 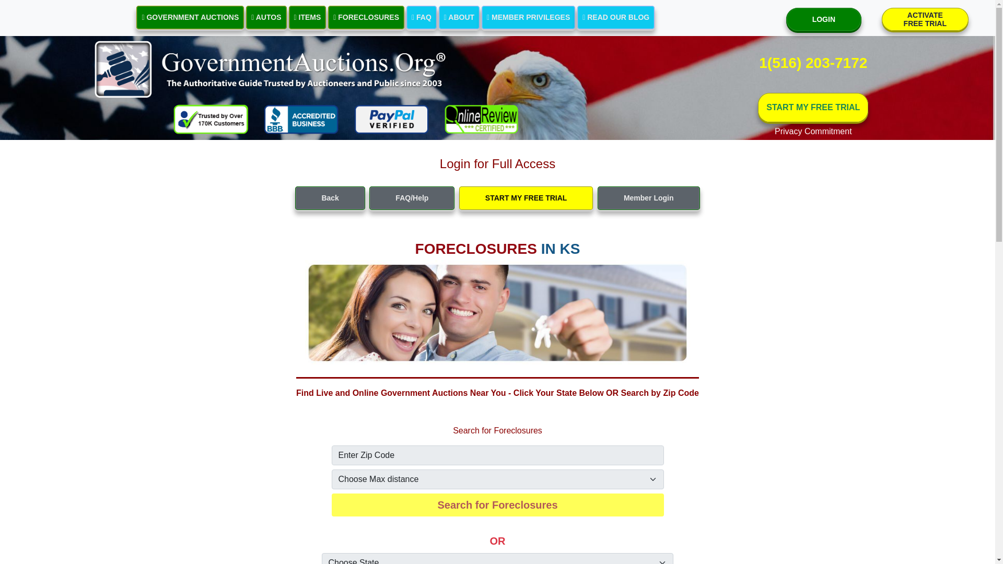 What do you see at coordinates (813, 131) in the screenshot?
I see `Privacy Commitment` at bounding box center [813, 131].